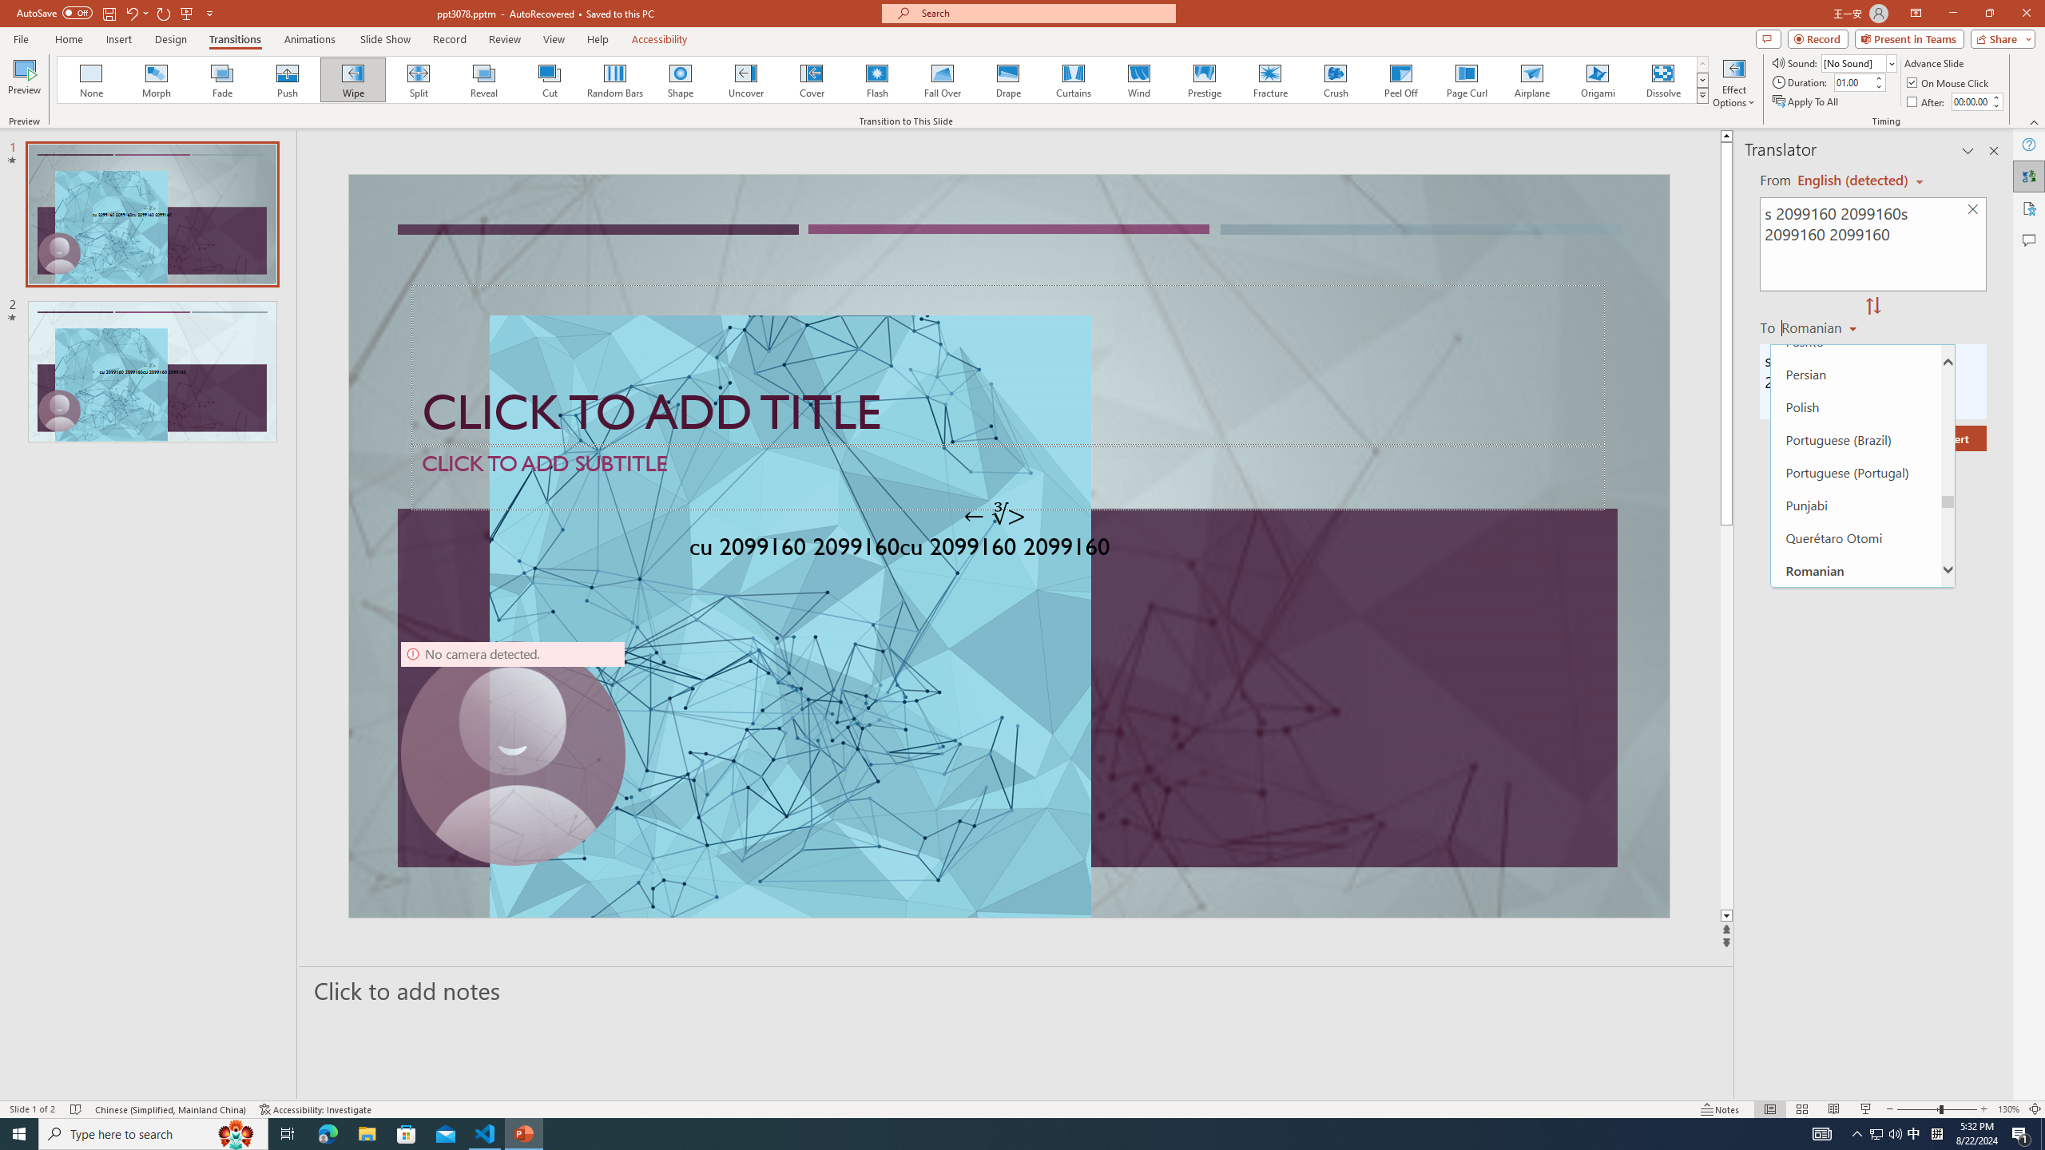 The height and width of the screenshot is (1150, 2045). I want to click on test.ipynb, so click(690, 257).